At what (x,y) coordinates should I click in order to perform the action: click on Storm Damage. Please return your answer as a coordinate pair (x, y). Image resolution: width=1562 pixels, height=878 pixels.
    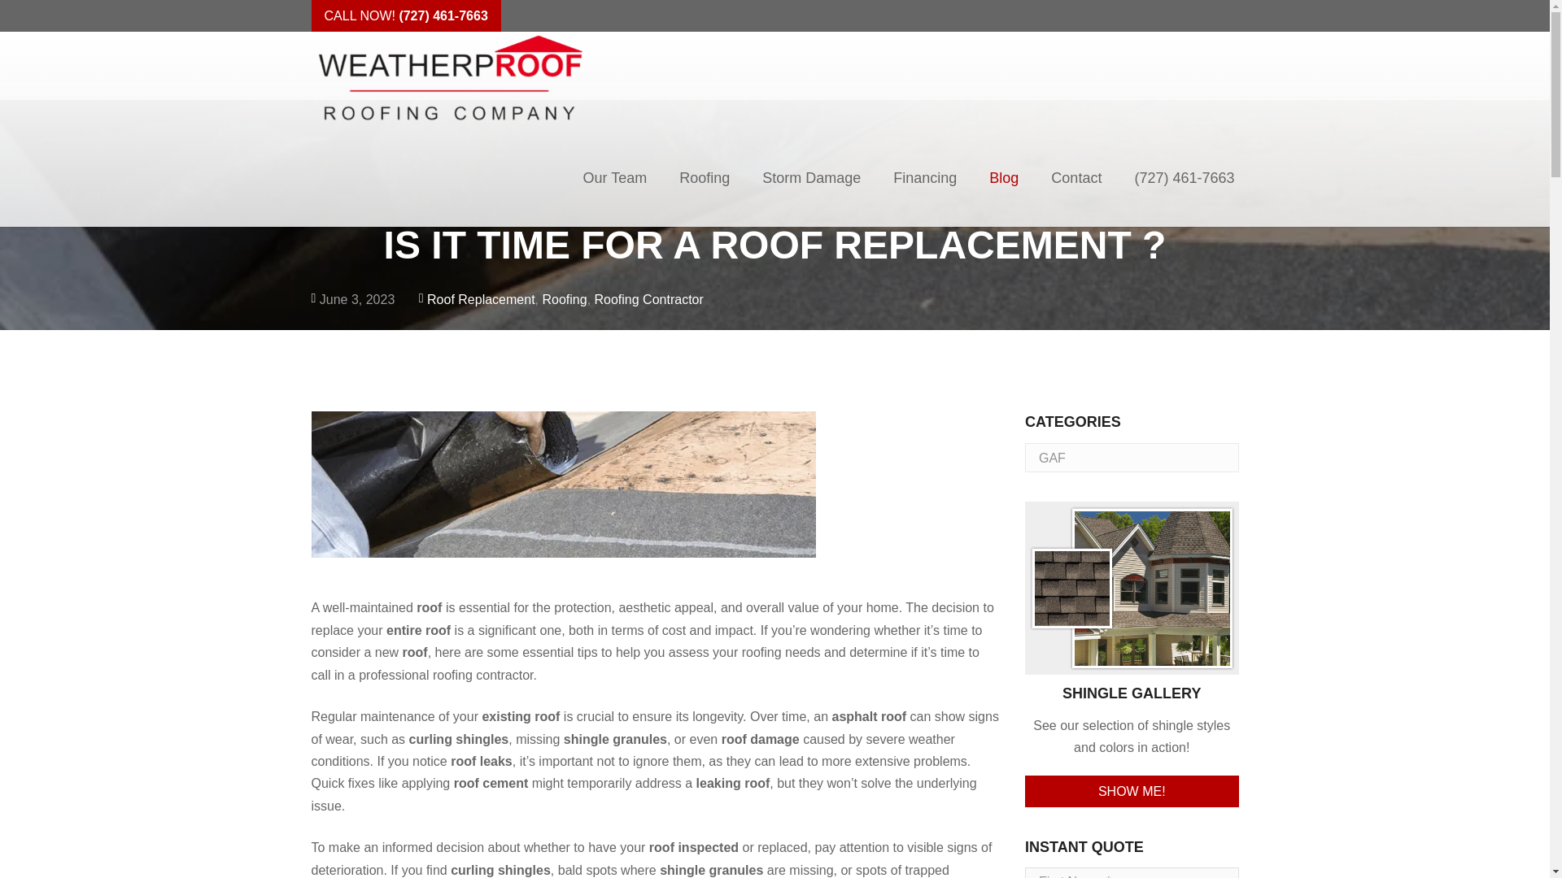
    Looking at the image, I should click on (811, 177).